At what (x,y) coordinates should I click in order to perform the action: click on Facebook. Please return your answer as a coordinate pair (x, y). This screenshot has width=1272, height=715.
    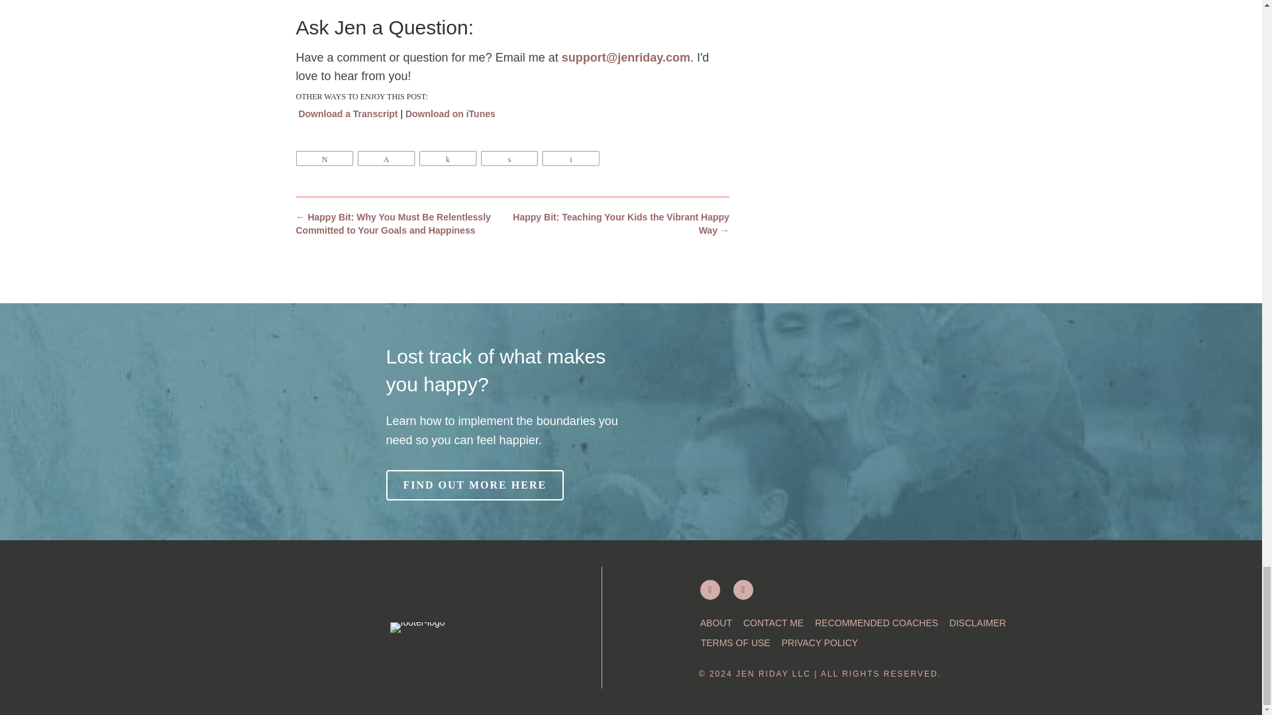
    Looking at the image, I should click on (743, 589).